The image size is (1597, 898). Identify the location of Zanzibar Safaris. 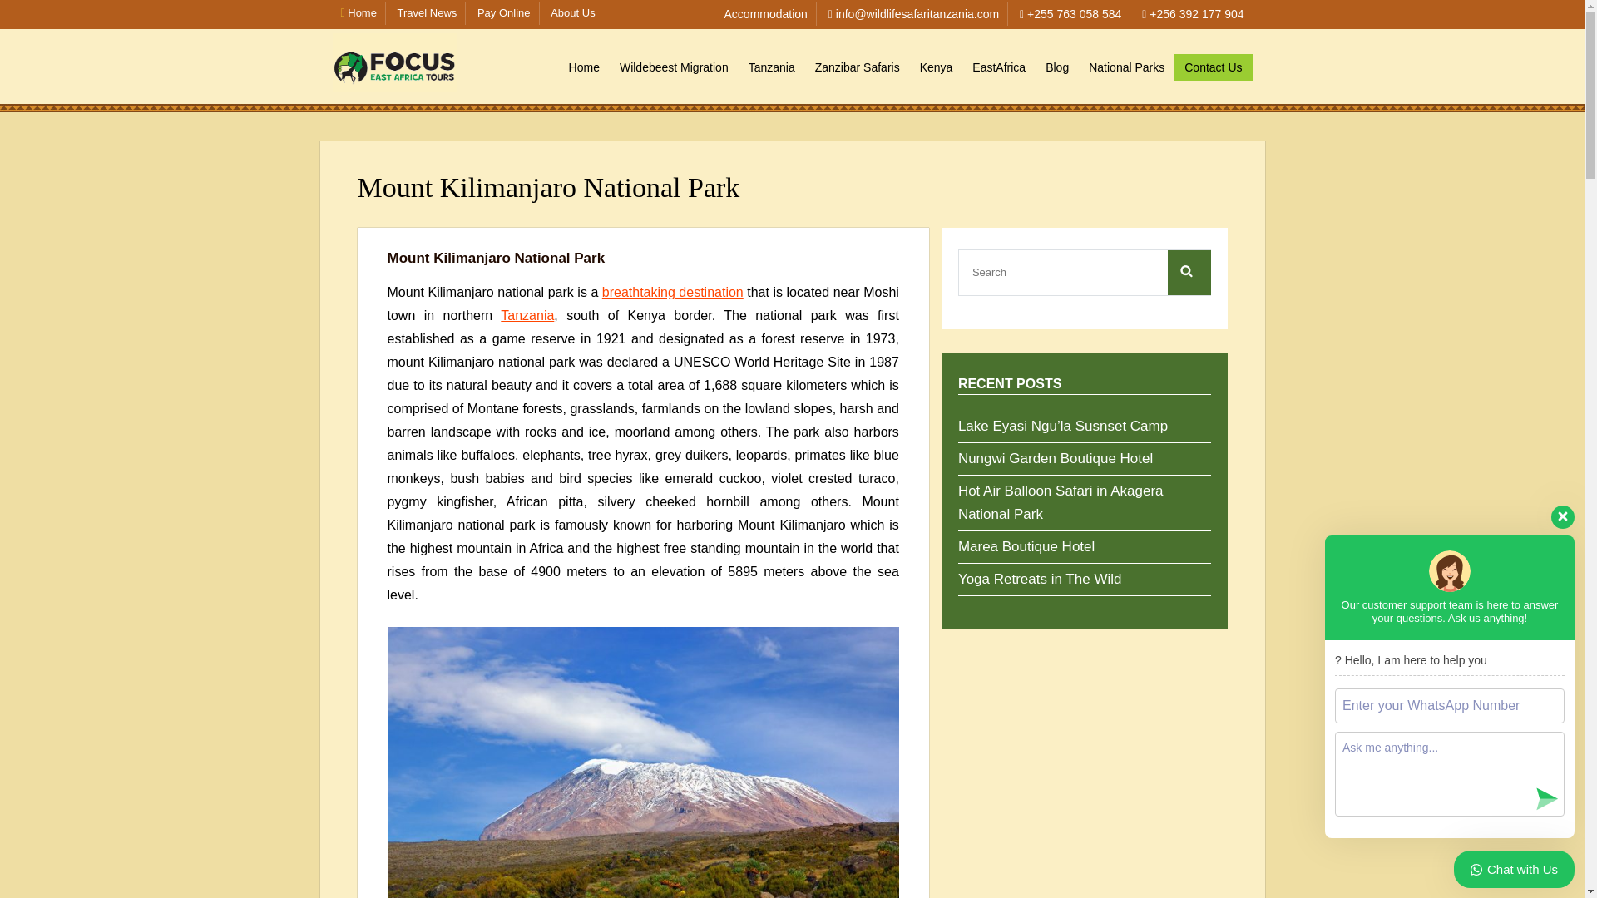
(857, 67).